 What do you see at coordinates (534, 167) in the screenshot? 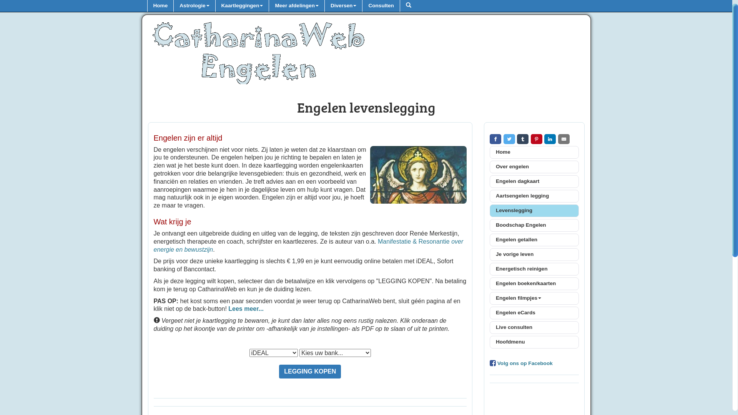
I see `Over engelen` at bounding box center [534, 167].